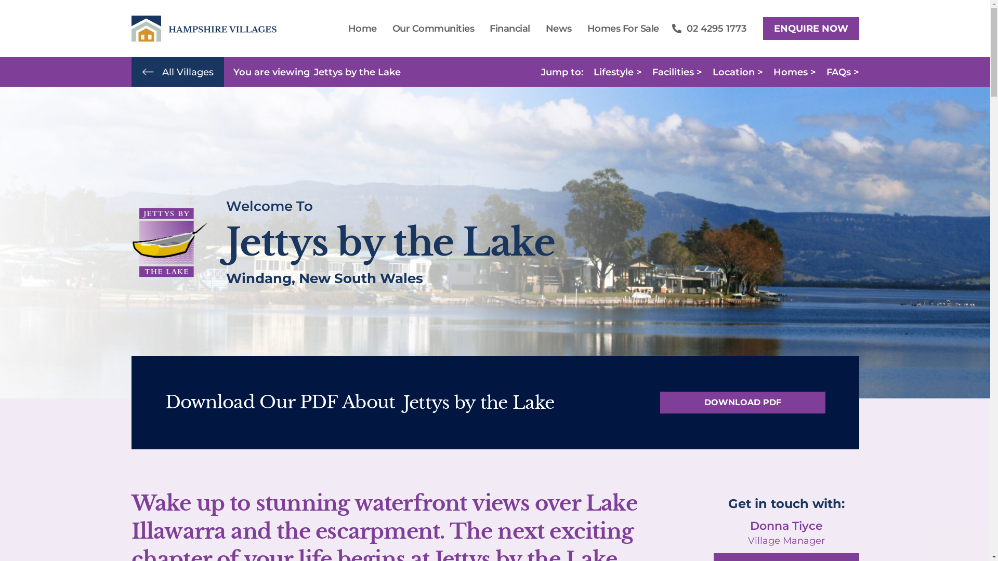 This screenshot has width=998, height=561. What do you see at coordinates (434, 28) in the screenshot?
I see `Our Communities` at bounding box center [434, 28].